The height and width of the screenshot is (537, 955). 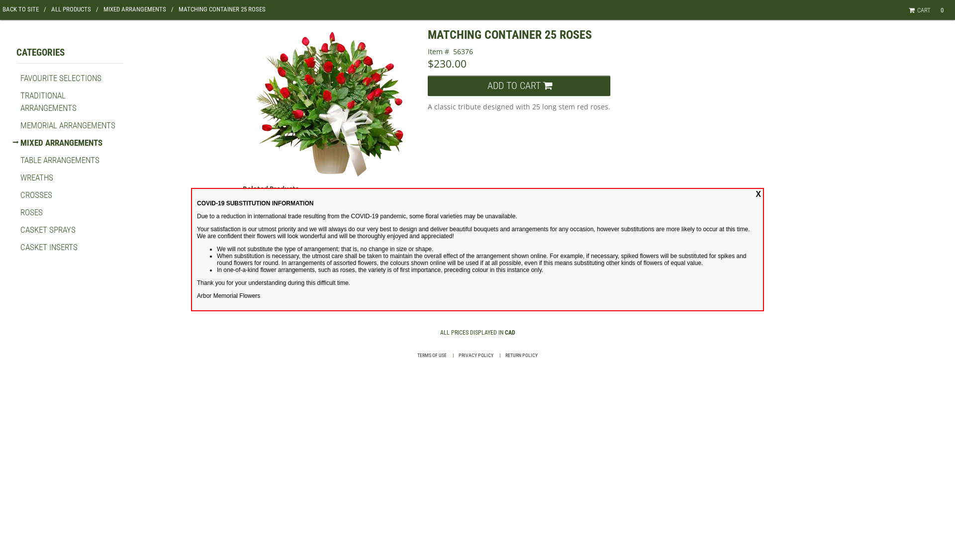 I want to click on               Vase Arrangement 30 Stem Mix, so click(x=393, y=215).